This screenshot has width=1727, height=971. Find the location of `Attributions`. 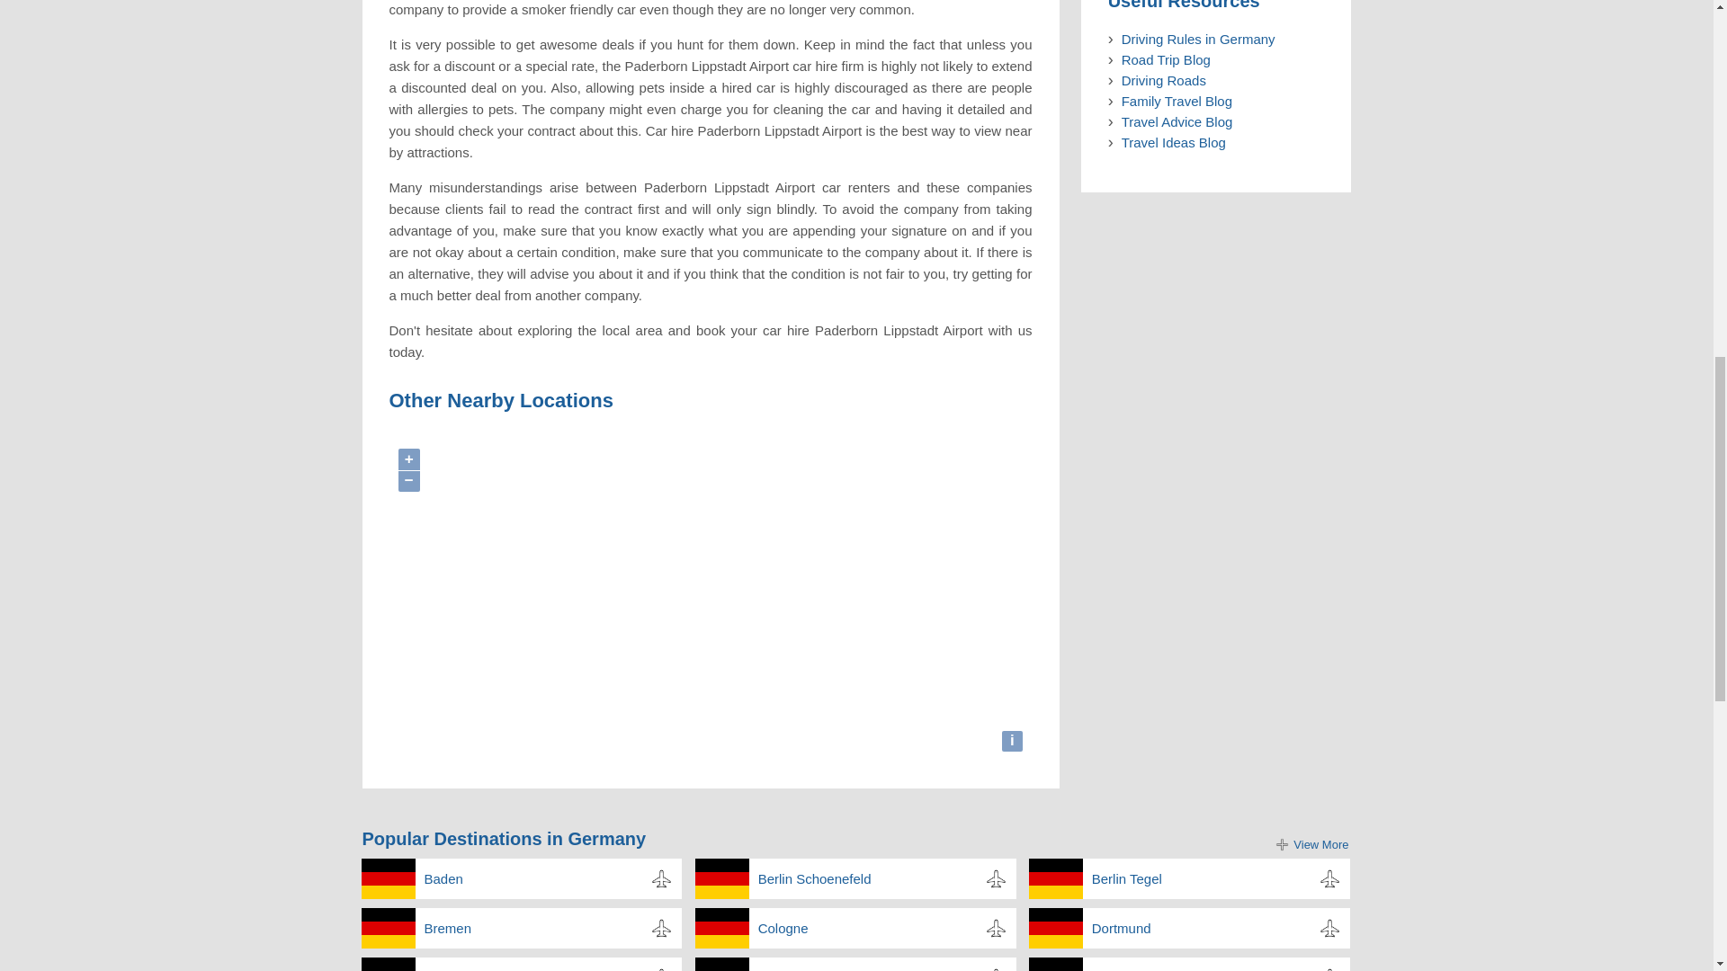

Attributions is located at coordinates (1013, 742).